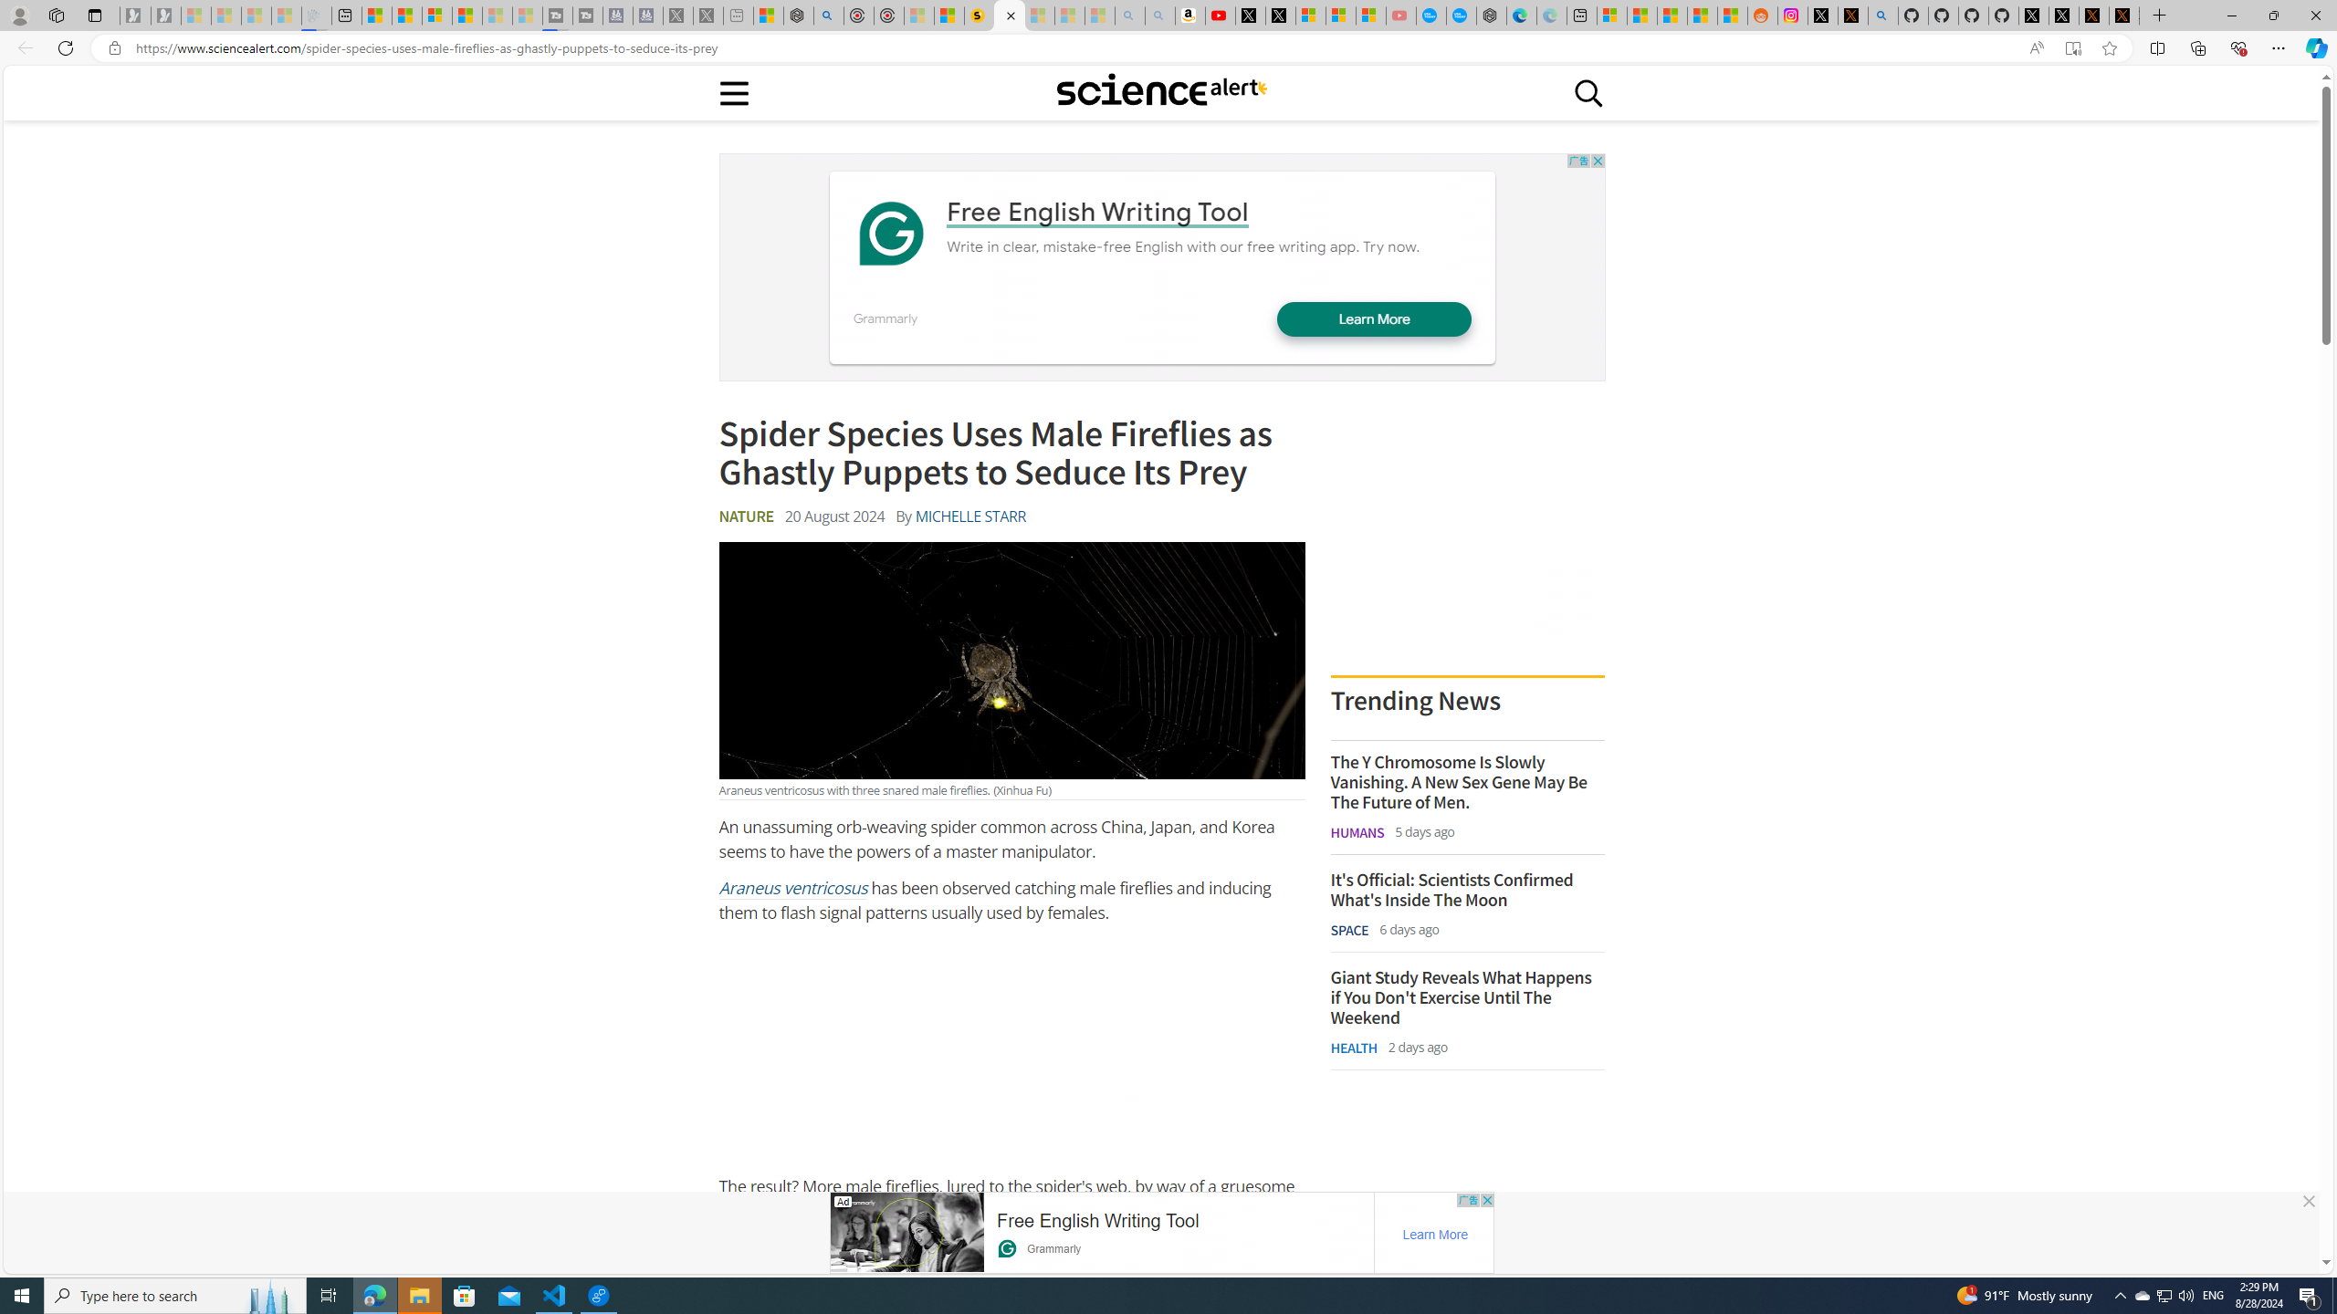 Image resolution: width=2337 pixels, height=1314 pixels. I want to click on Profile / X, so click(2034, 16).